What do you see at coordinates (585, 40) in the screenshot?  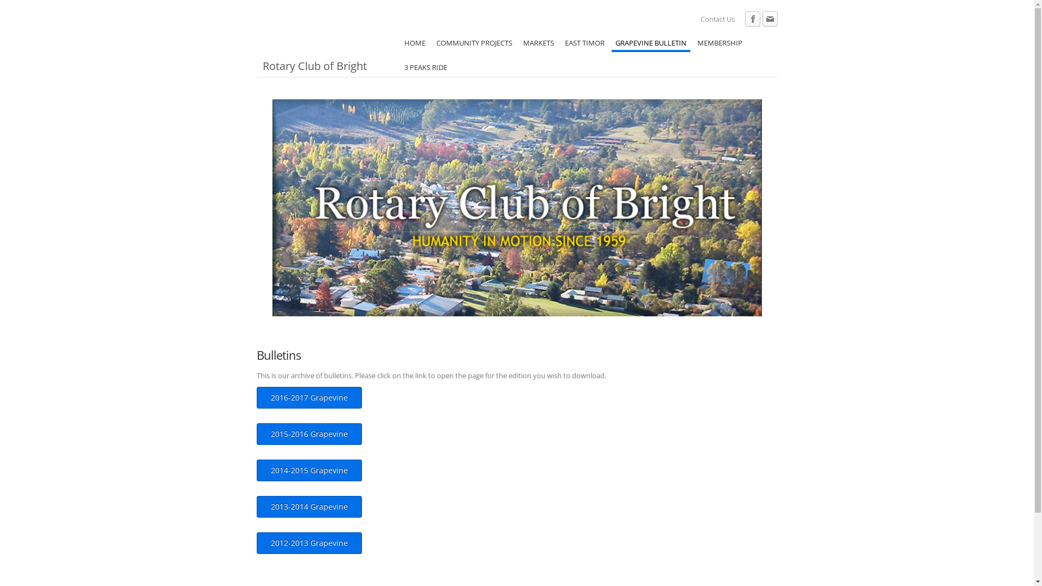 I see `EAST TIMOR` at bounding box center [585, 40].